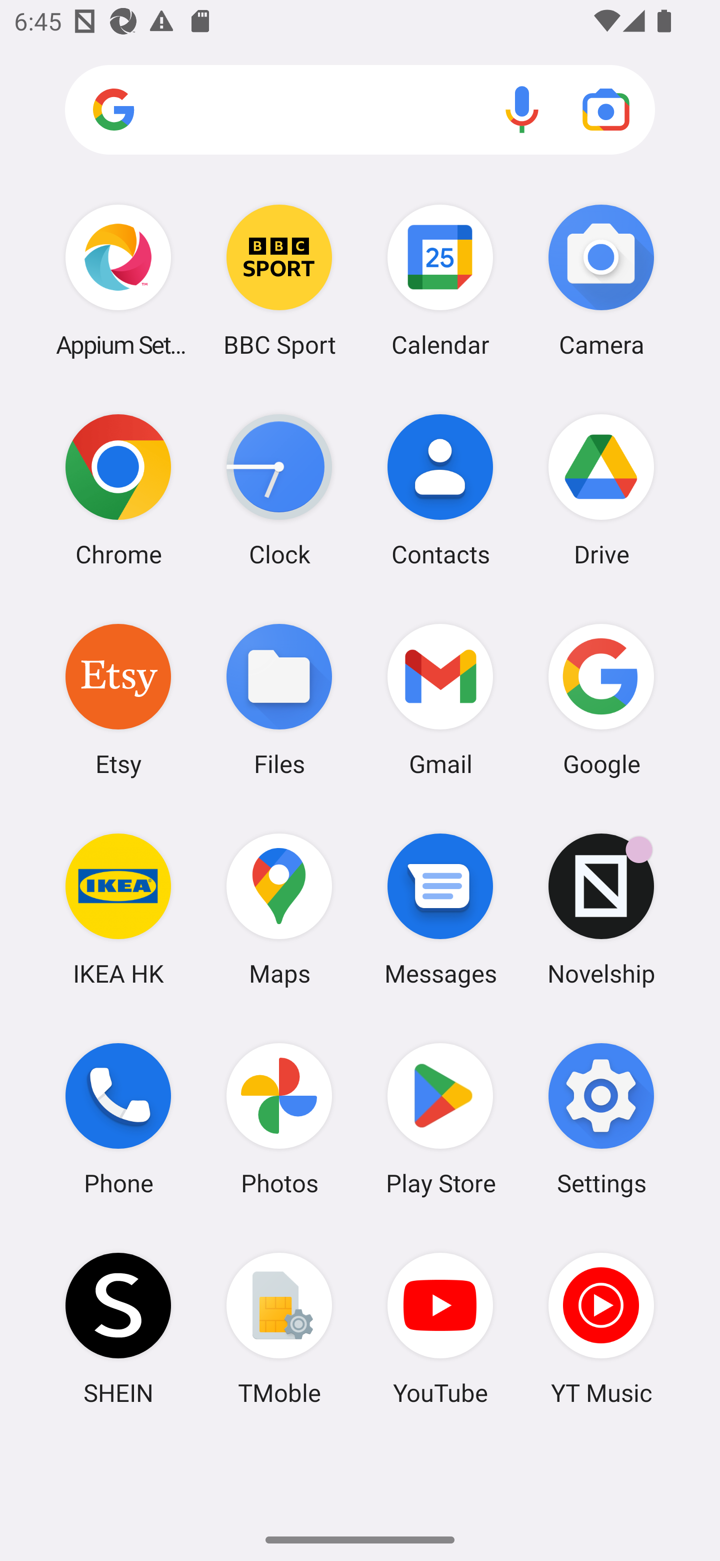 The image size is (720, 1561). What do you see at coordinates (279, 490) in the screenshot?
I see `Clock` at bounding box center [279, 490].